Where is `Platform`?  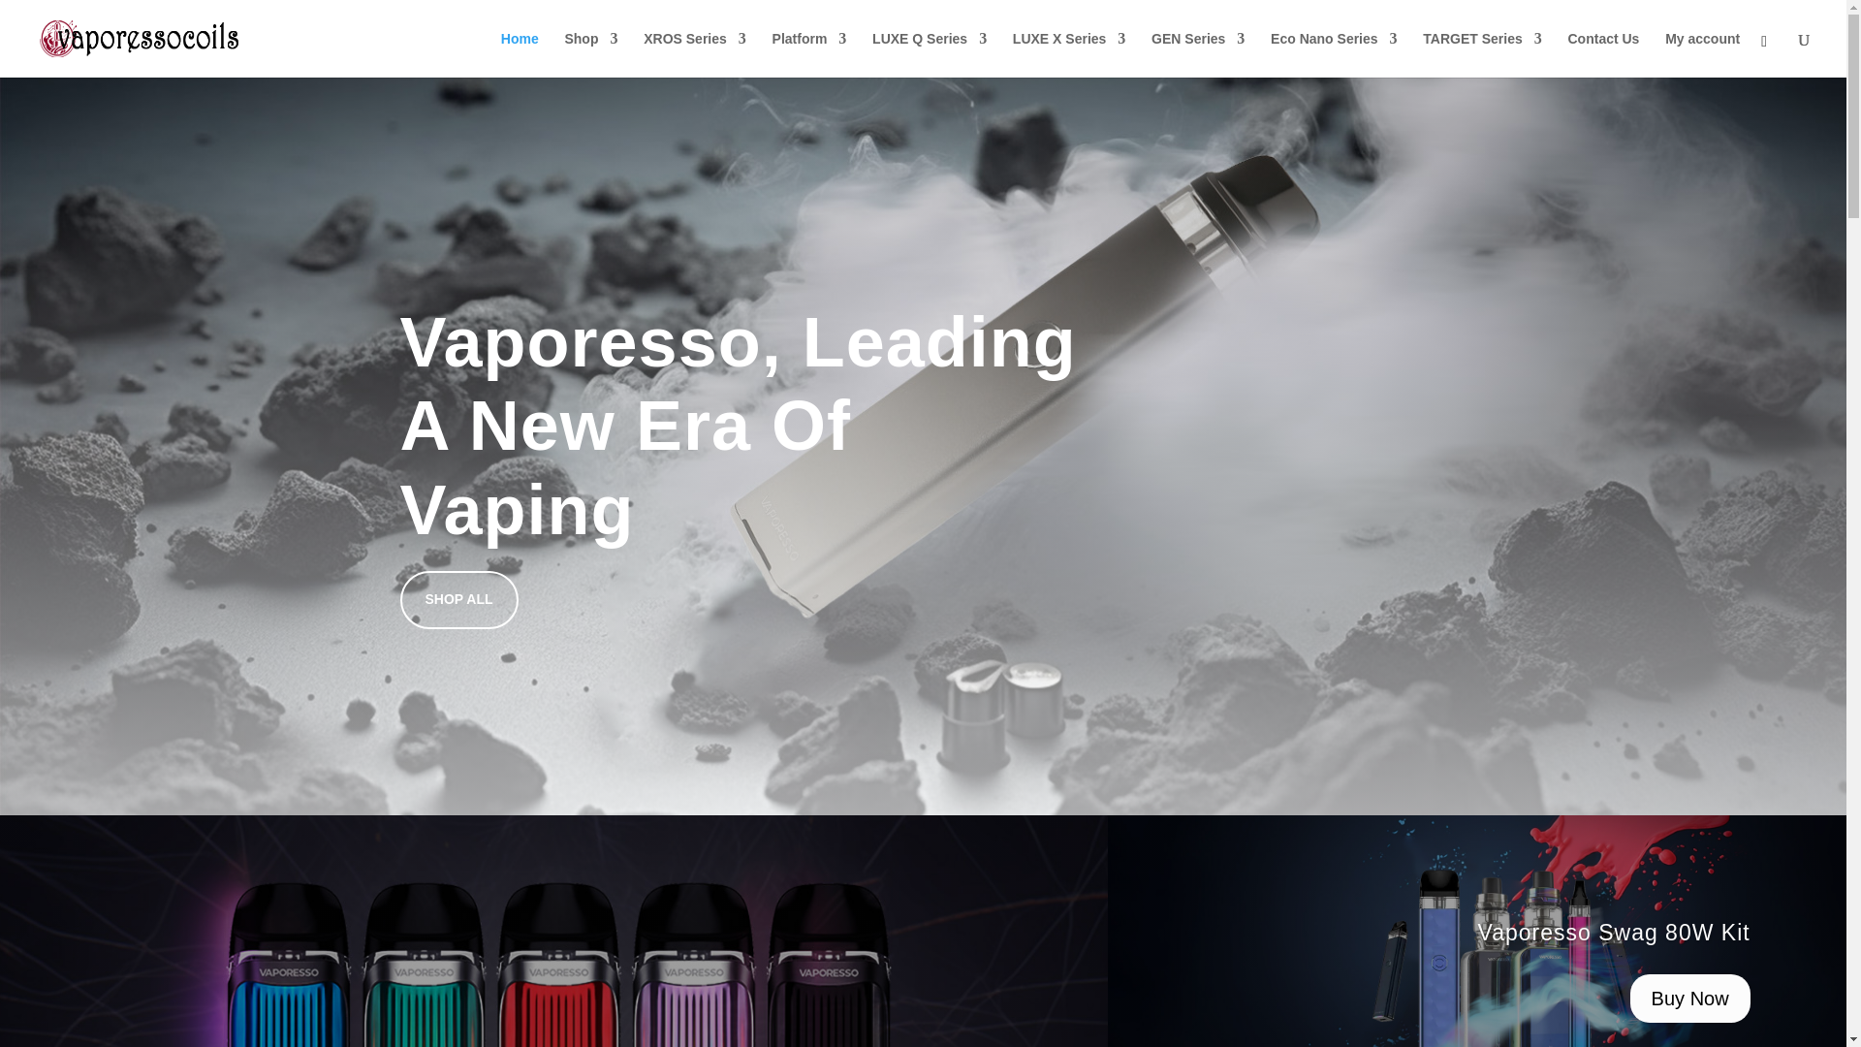 Platform is located at coordinates (808, 54).